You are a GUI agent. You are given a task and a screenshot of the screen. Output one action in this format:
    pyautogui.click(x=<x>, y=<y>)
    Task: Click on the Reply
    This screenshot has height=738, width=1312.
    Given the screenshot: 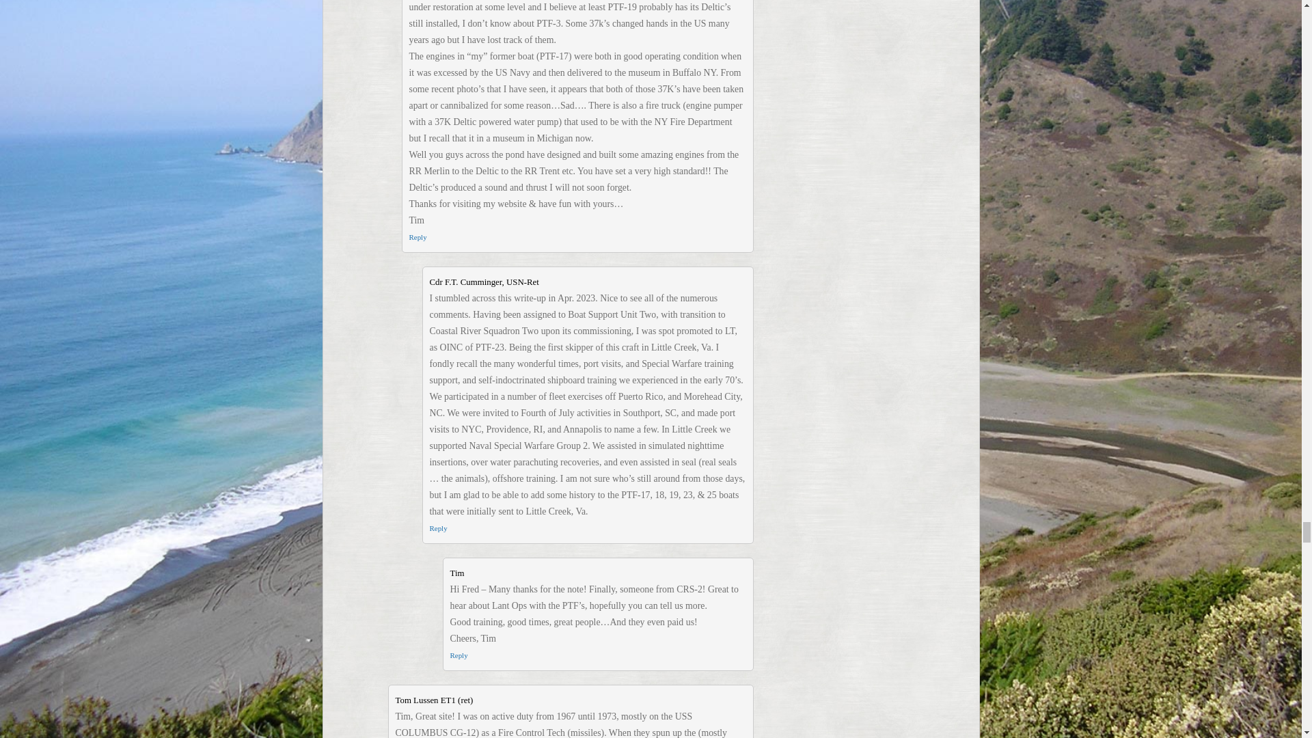 What is the action you would take?
    pyautogui.click(x=458, y=655)
    